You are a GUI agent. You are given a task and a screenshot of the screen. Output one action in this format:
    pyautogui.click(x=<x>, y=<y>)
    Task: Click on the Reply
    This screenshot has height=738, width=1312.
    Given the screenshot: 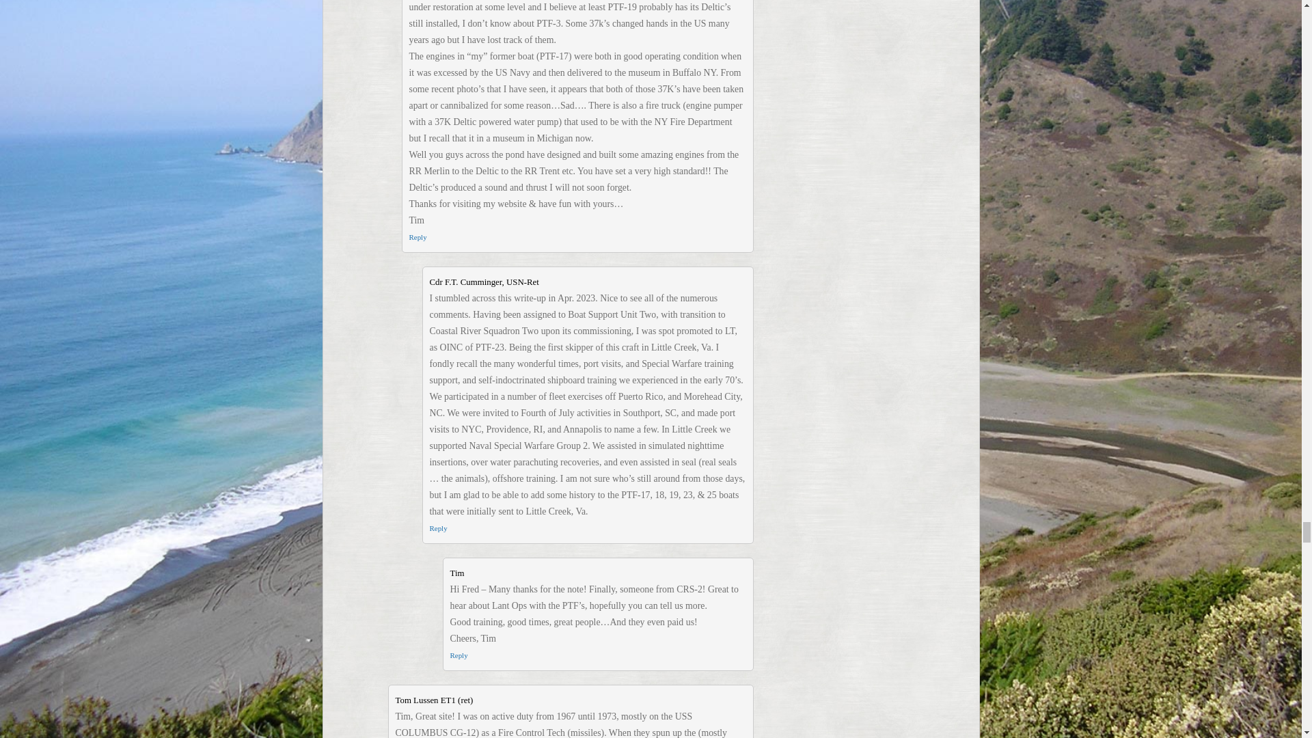 What is the action you would take?
    pyautogui.click(x=458, y=655)
    